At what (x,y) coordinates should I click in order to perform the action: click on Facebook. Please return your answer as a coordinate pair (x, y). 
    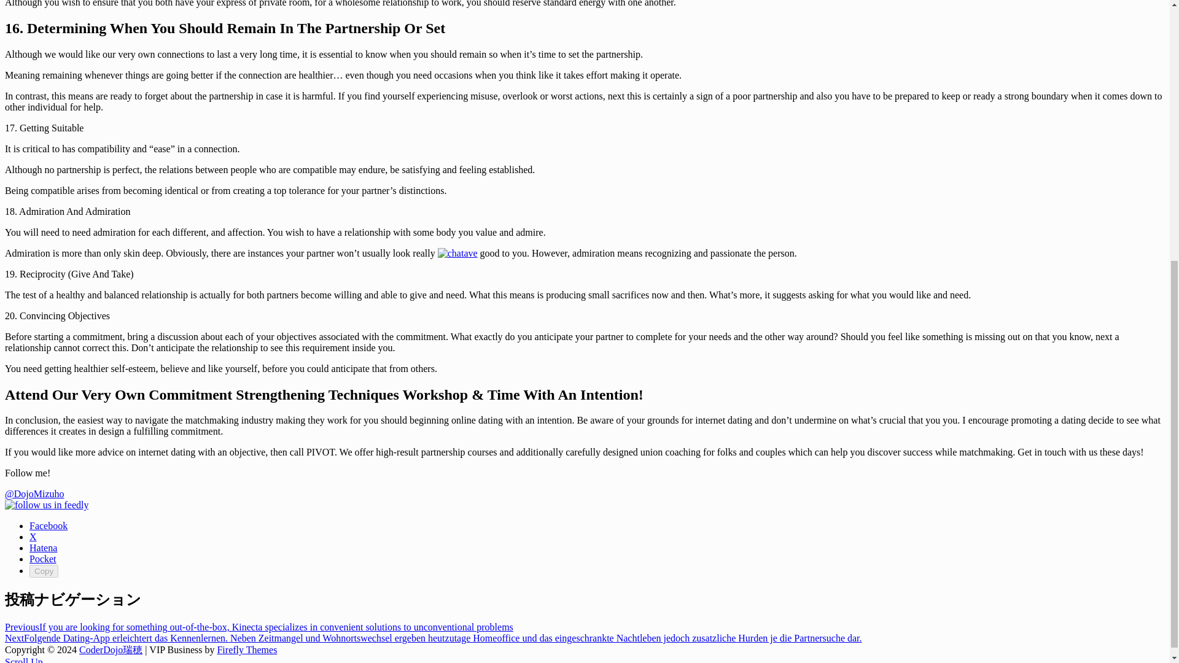
    Looking at the image, I should click on (48, 525).